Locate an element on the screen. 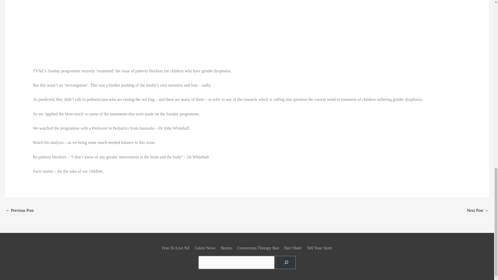 This screenshot has width=498, height=280. Latest News is located at coordinates (205, 248).